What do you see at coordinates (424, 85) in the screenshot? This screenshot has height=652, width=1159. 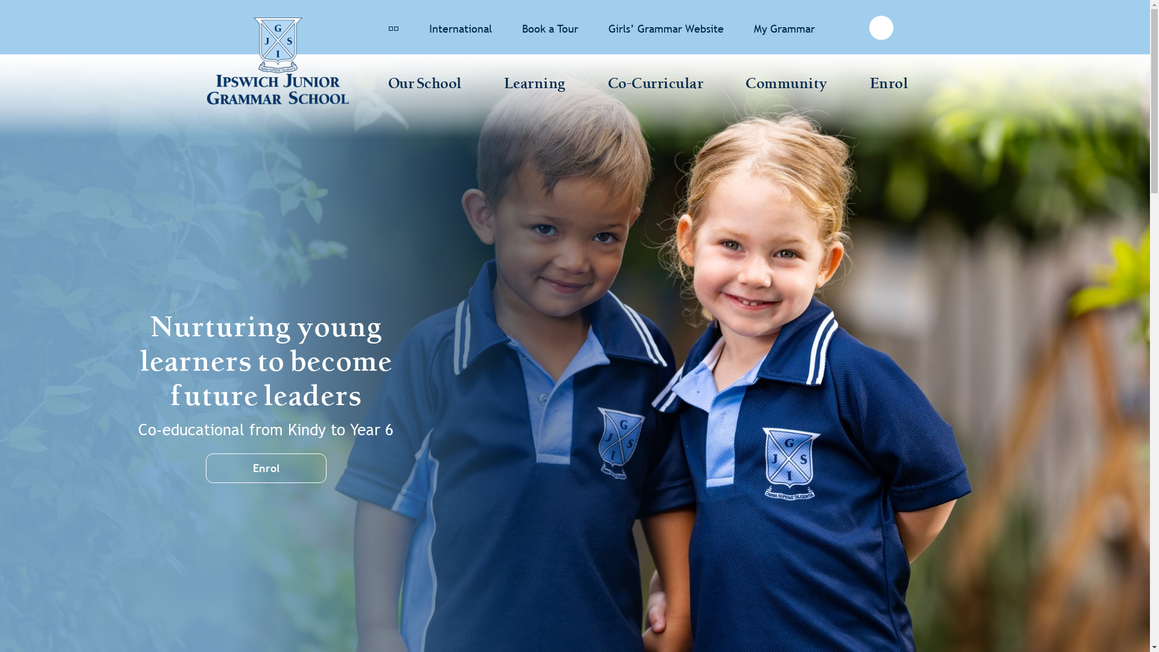 I see `Our School` at bounding box center [424, 85].